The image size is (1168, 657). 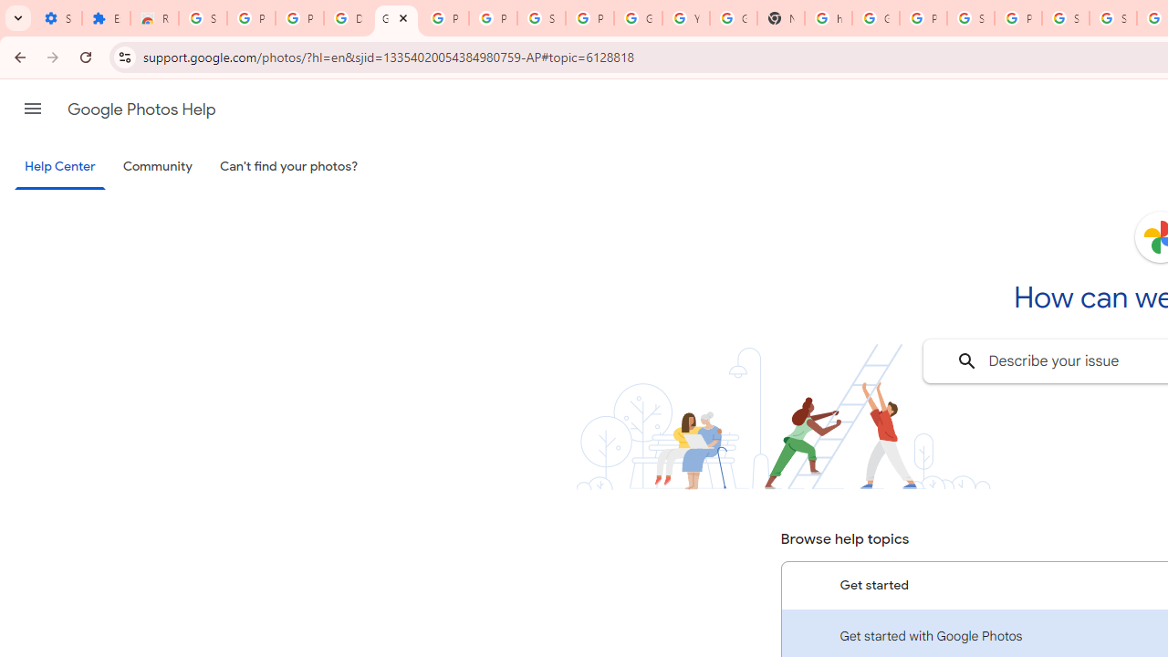 What do you see at coordinates (60, 168) in the screenshot?
I see `Help Center` at bounding box center [60, 168].